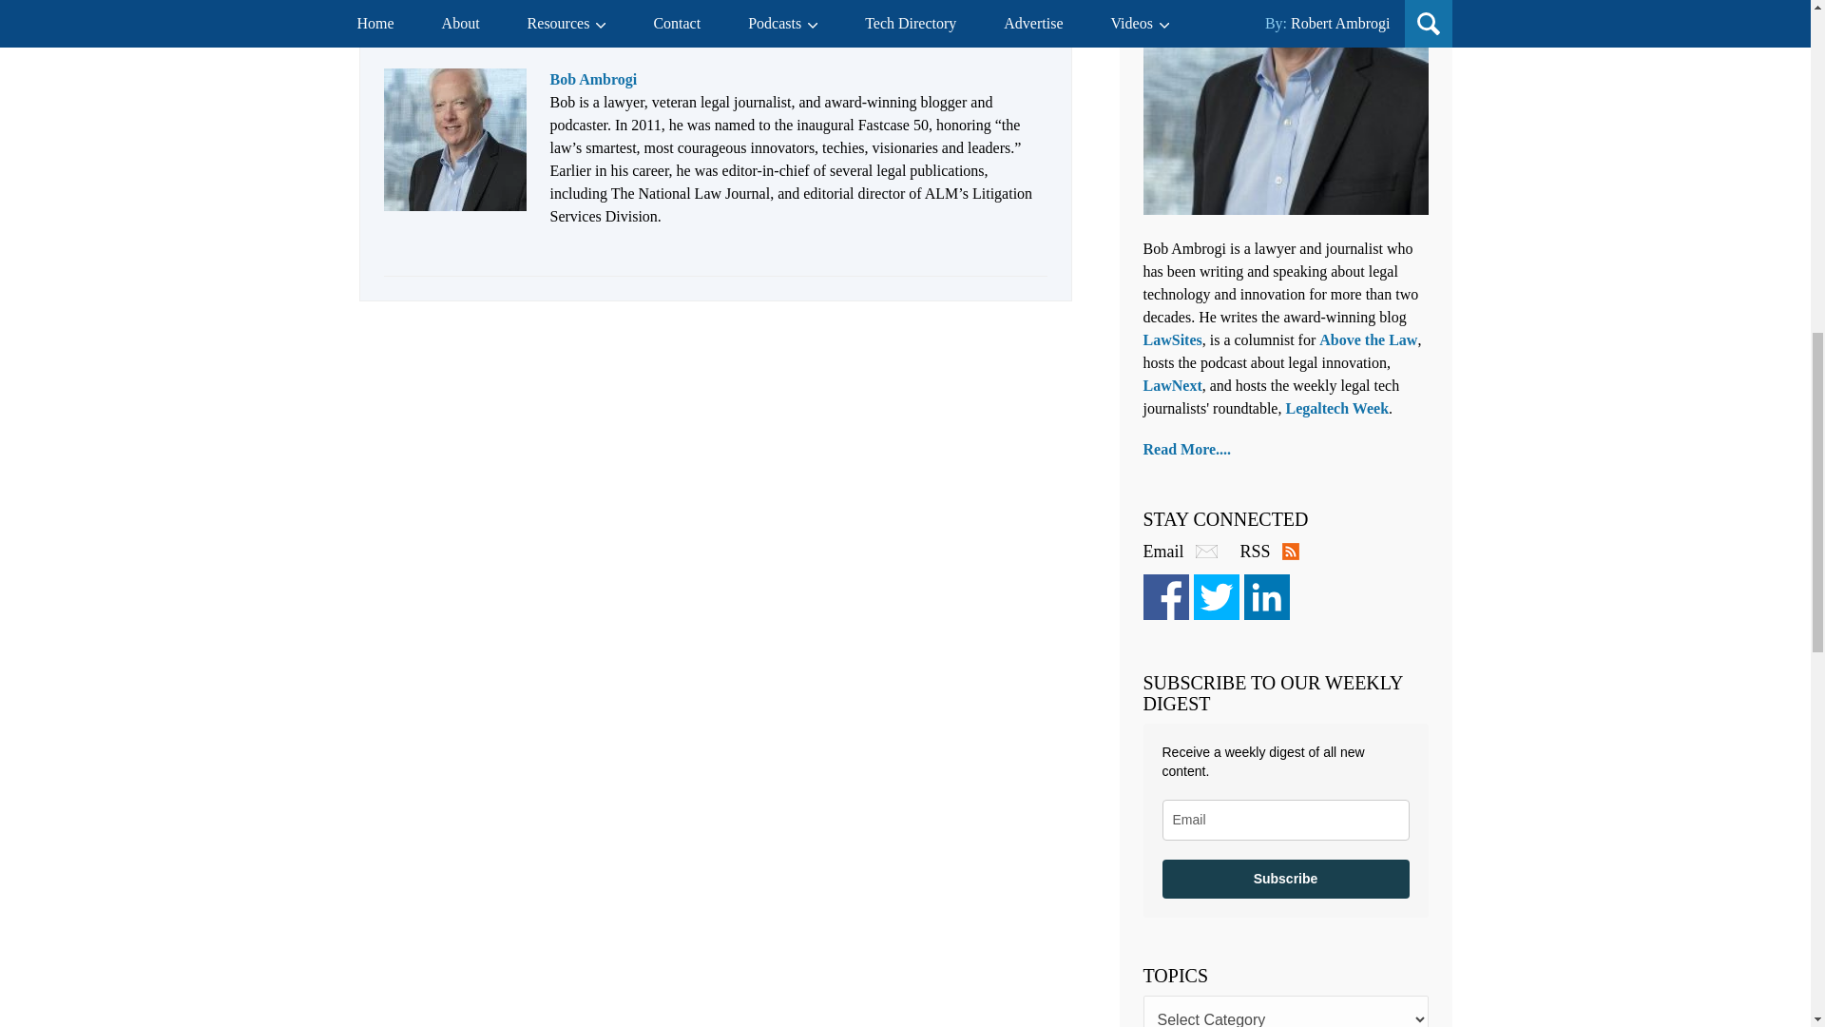 Image resolution: width=1825 pixels, height=1027 pixels. What do you see at coordinates (1171, 385) in the screenshot?
I see `LawNext` at bounding box center [1171, 385].